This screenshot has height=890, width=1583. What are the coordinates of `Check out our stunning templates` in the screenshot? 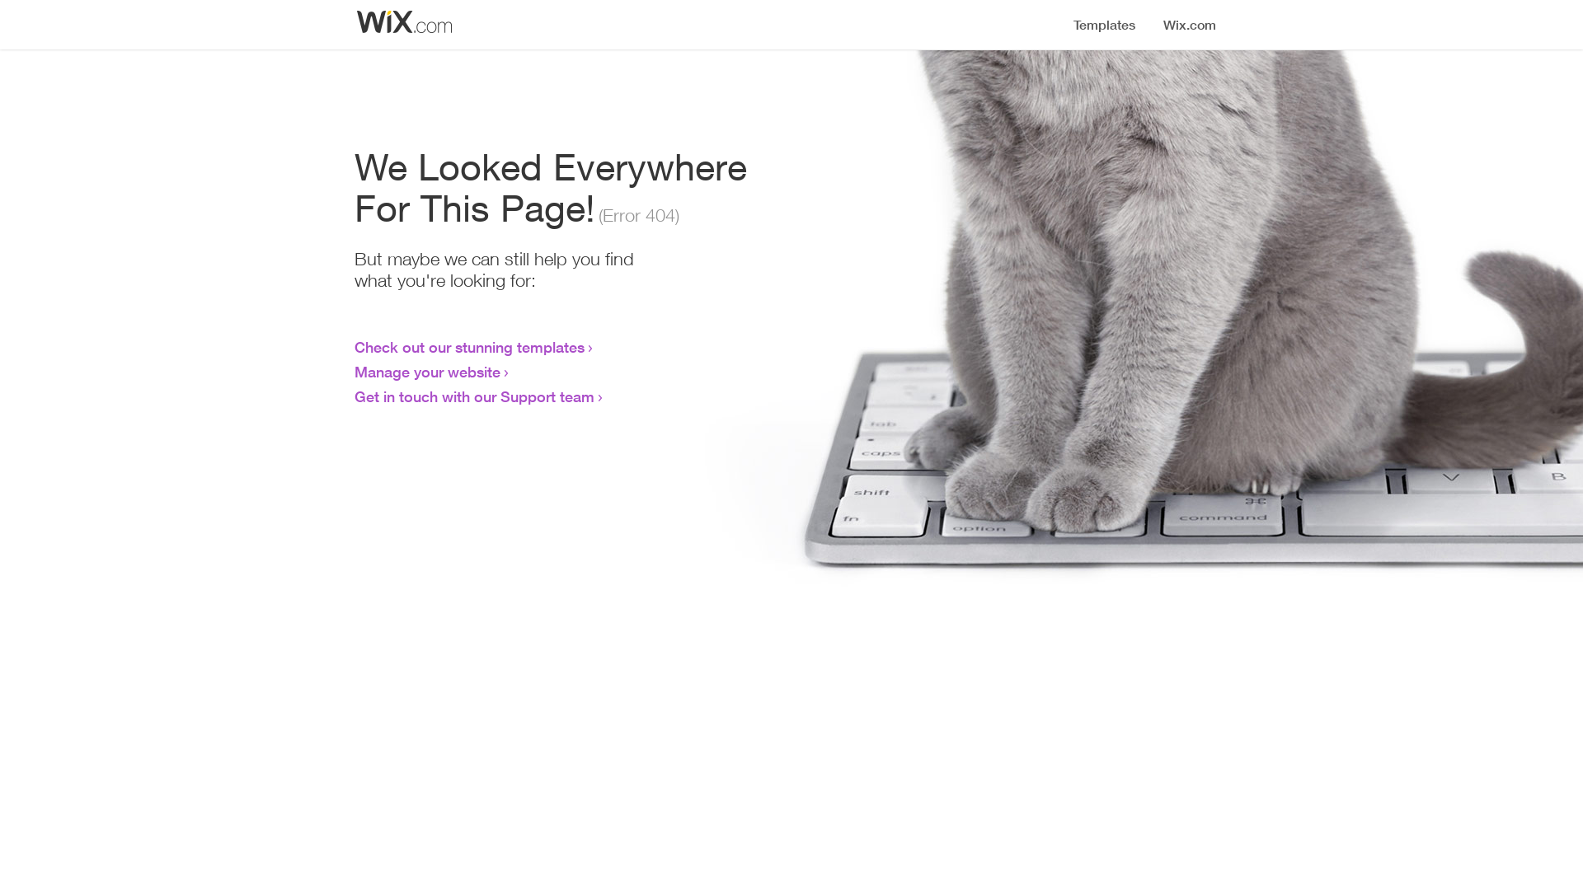 It's located at (470, 347).